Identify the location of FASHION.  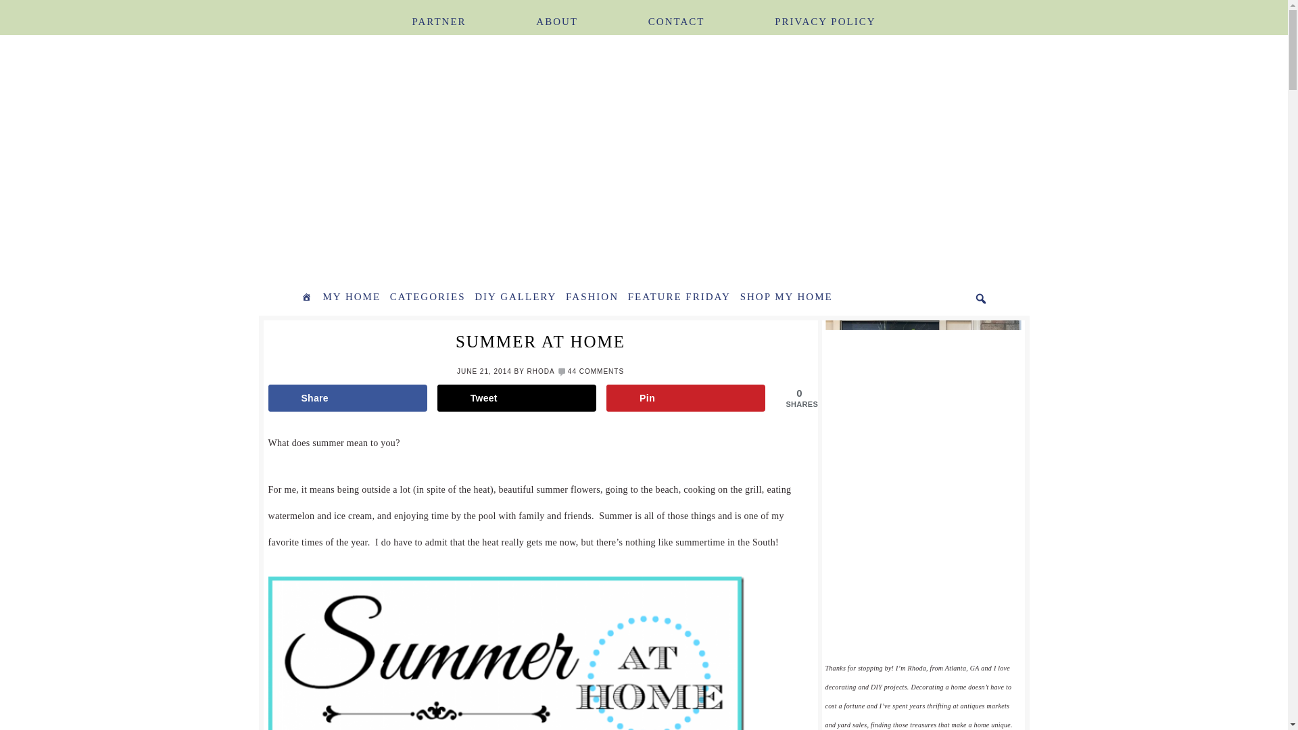
(592, 298).